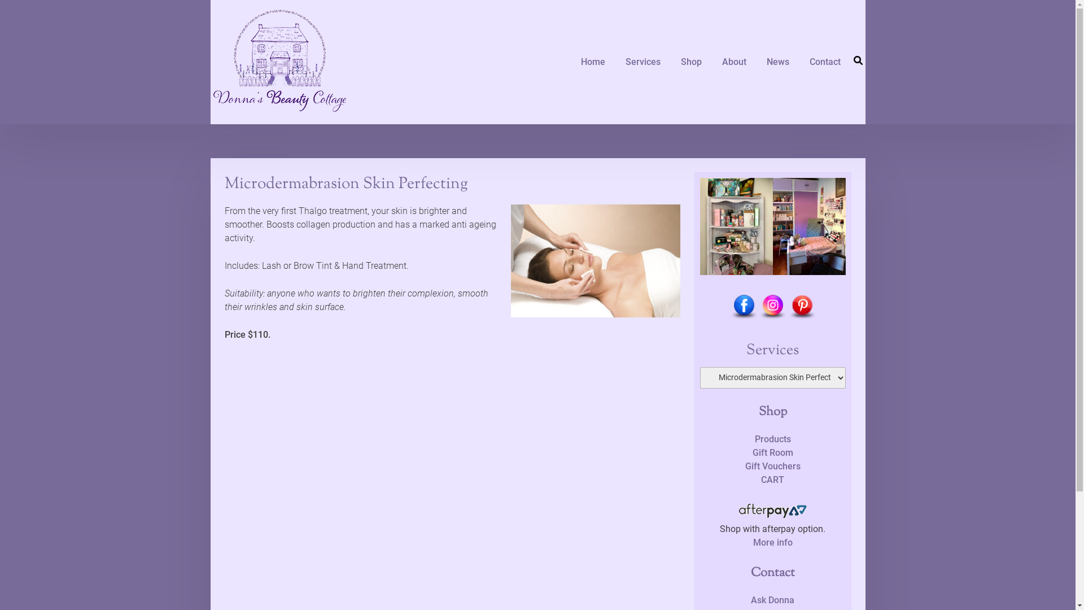  I want to click on News, so click(778, 62).